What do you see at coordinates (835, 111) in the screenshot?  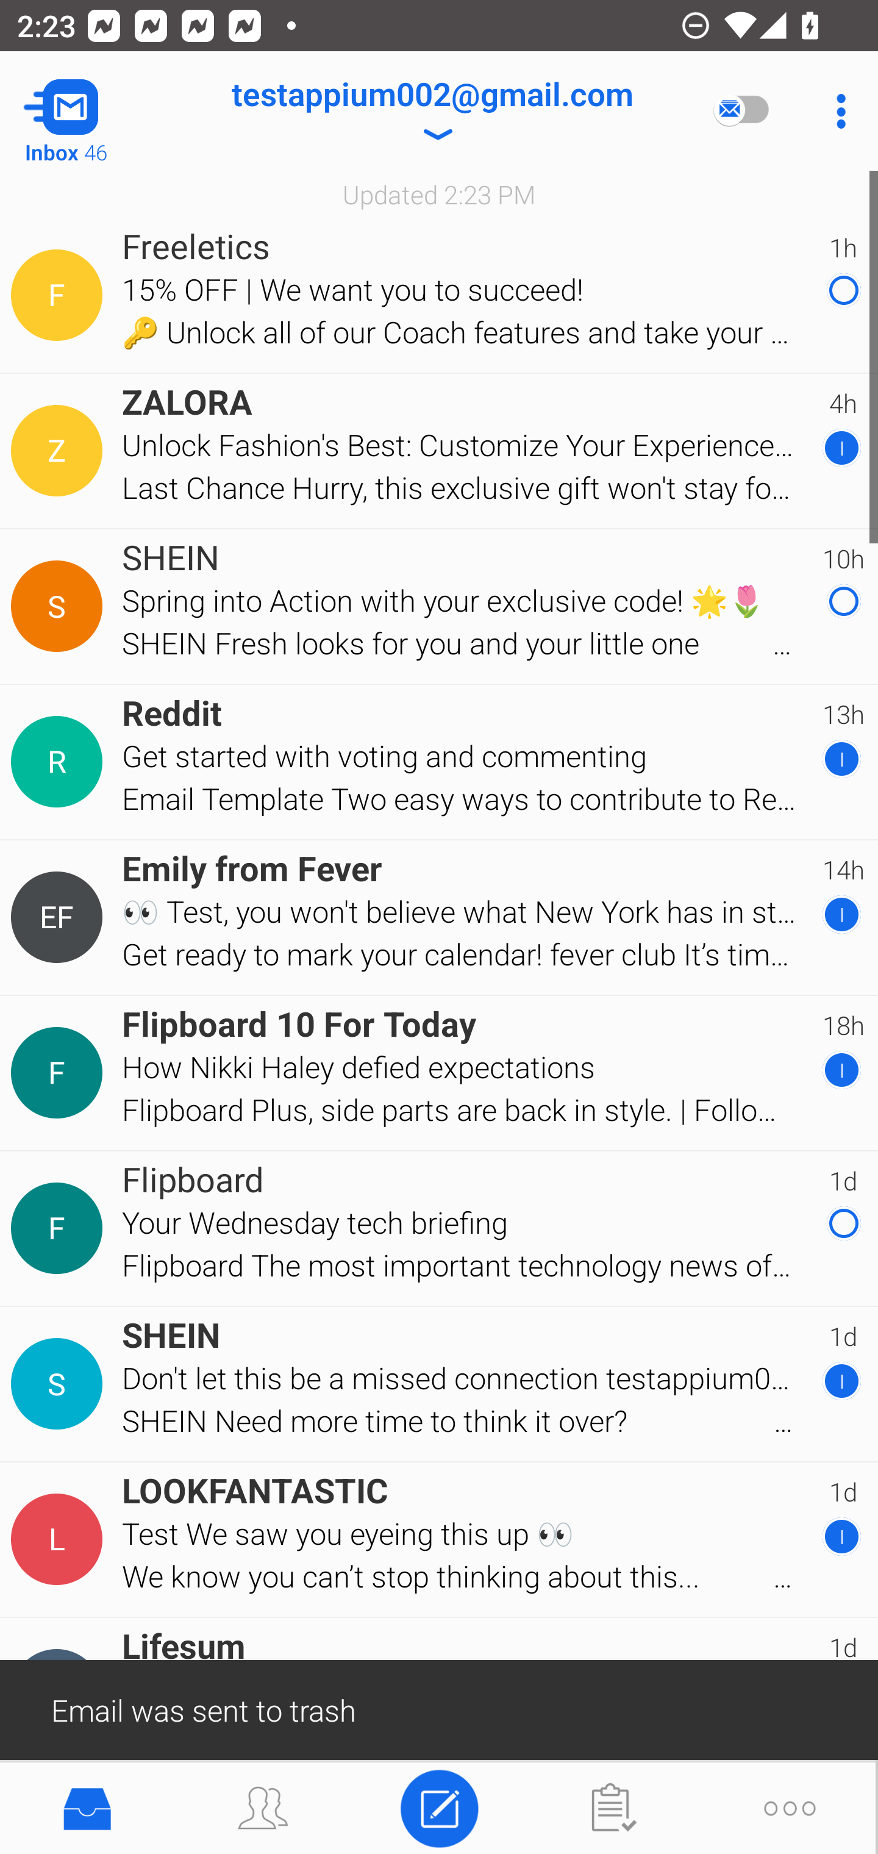 I see `More Options` at bounding box center [835, 111].